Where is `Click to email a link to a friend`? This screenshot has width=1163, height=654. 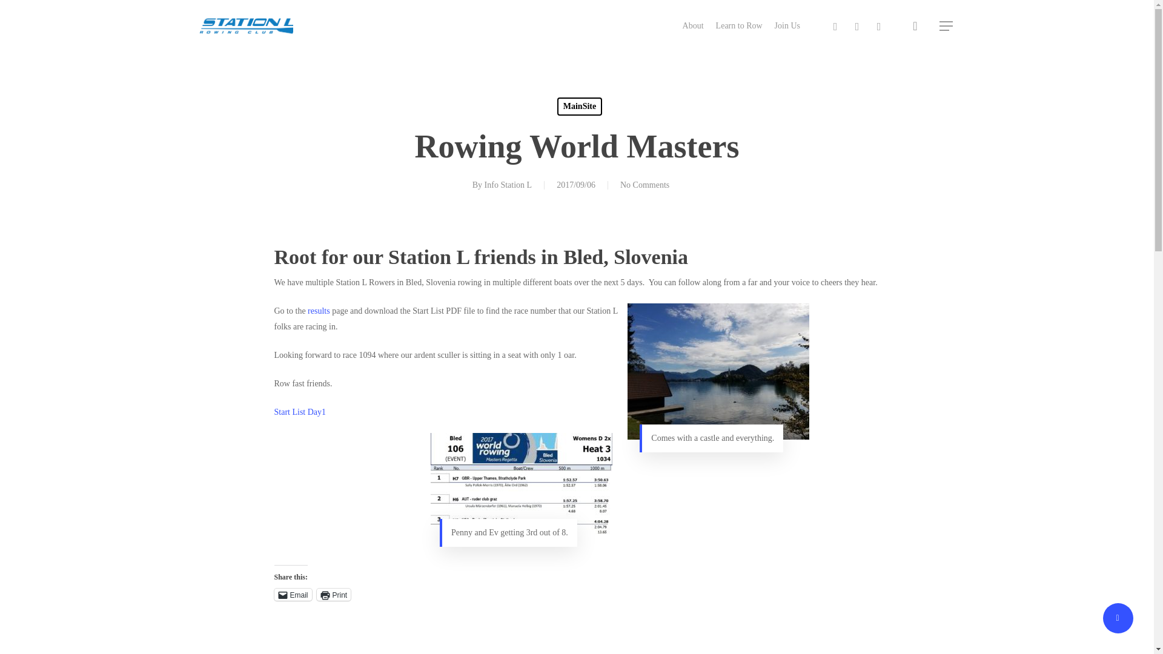
Click to email a link to a friend is located at coordinates (292, 595).